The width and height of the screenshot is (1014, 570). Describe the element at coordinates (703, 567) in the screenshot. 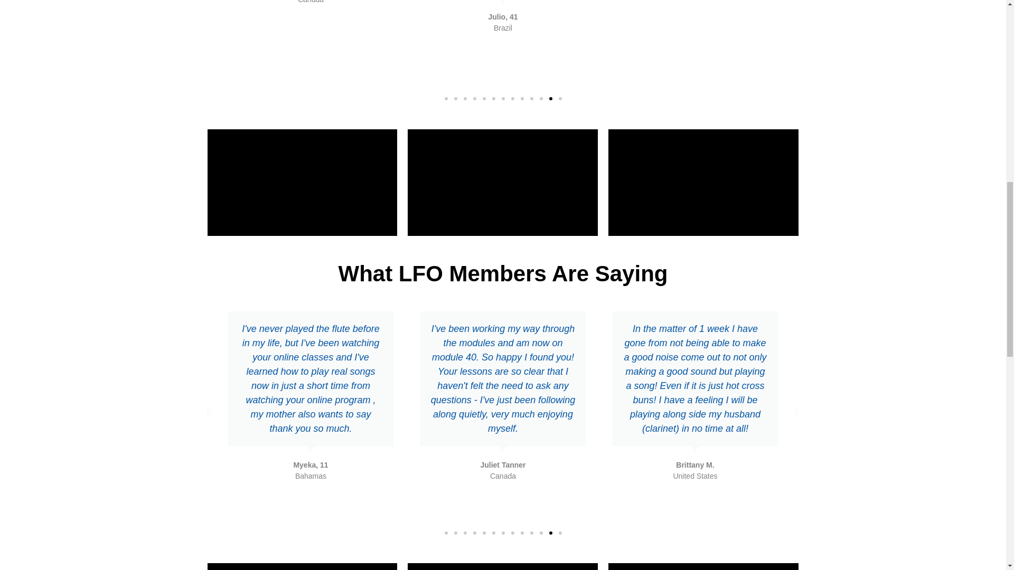

I see `vimeo Video Player` at that location.